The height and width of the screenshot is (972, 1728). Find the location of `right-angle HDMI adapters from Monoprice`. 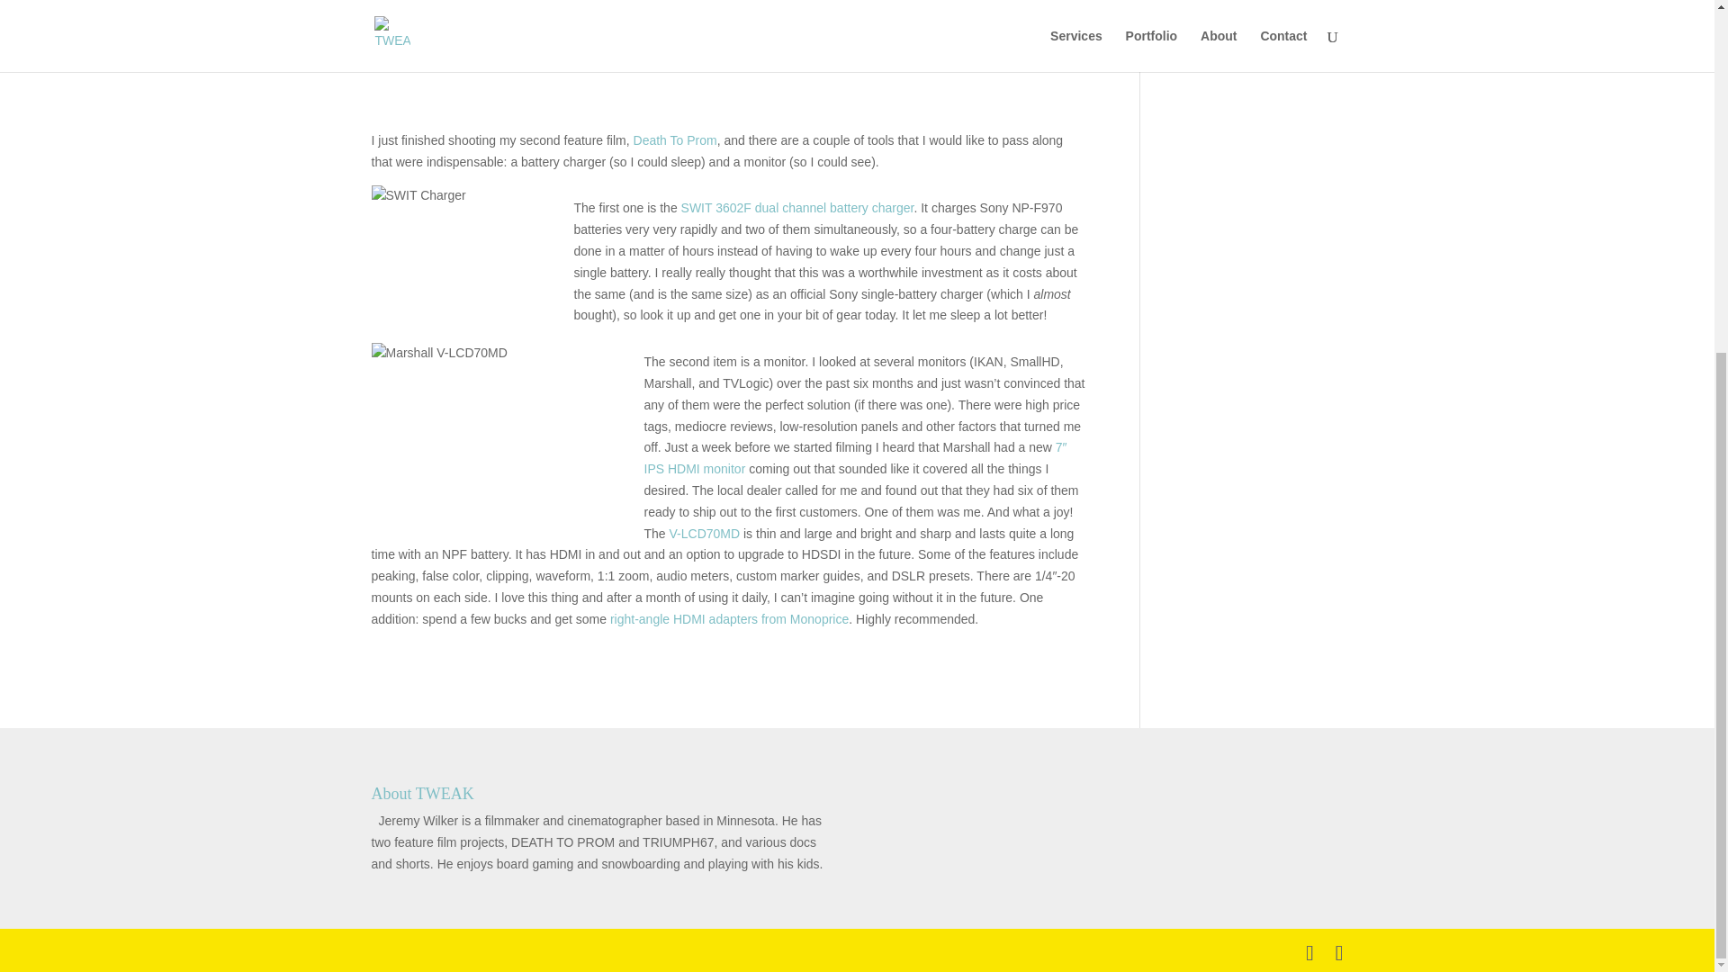

right-angle HDMI adapters from Monoprice is located at coordinates (729, 619).